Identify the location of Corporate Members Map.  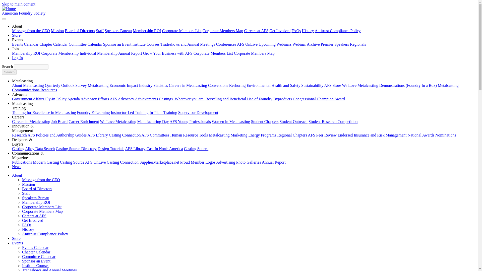
(254, 53).